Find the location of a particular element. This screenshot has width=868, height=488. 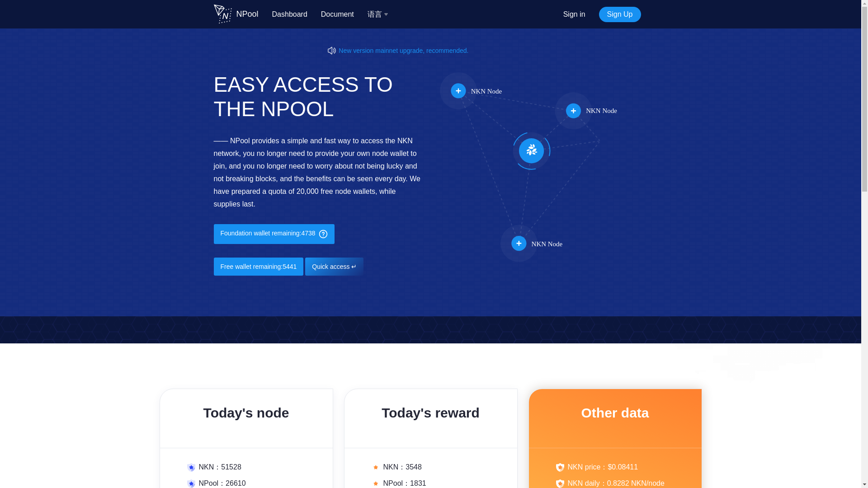

Free wallet remaining:5441 is located at coordinates (258, 267).